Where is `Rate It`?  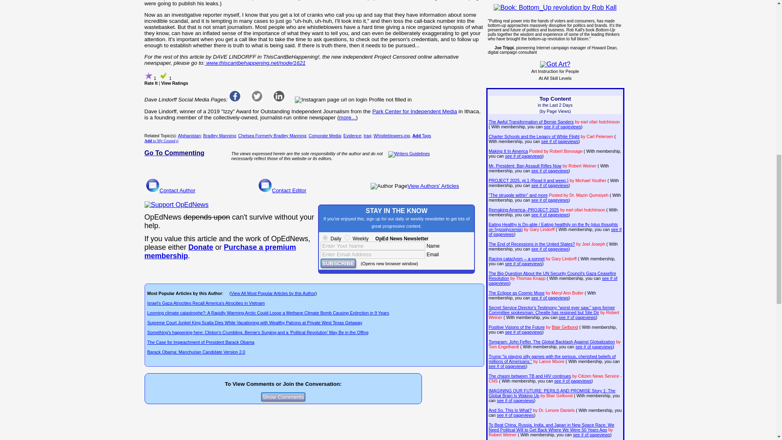 Rate It is located at coordinates (151, 83).